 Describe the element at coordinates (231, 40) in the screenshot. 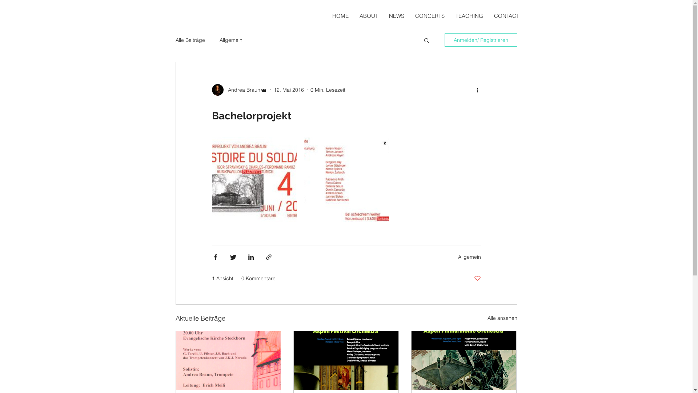

I see `Allgemein` at that location.